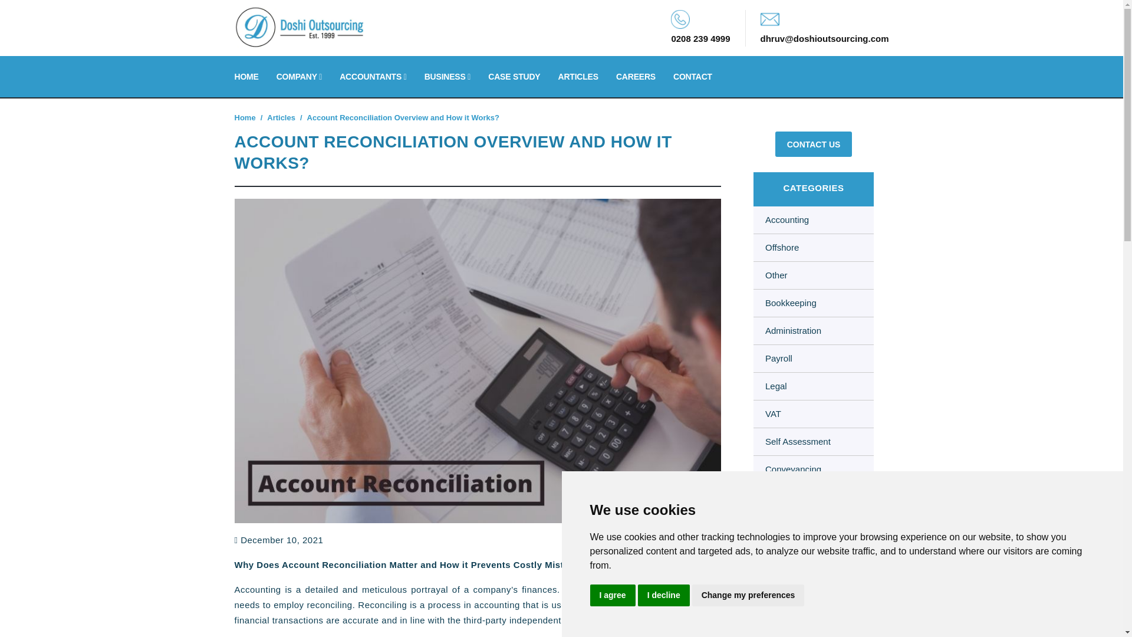 The height and width of the screenshot is (637, 1132). What do you see at coordinates (373, 77) in the screenshot?
I see `ACCOUNTANTS` at bounding box center [373, 77].